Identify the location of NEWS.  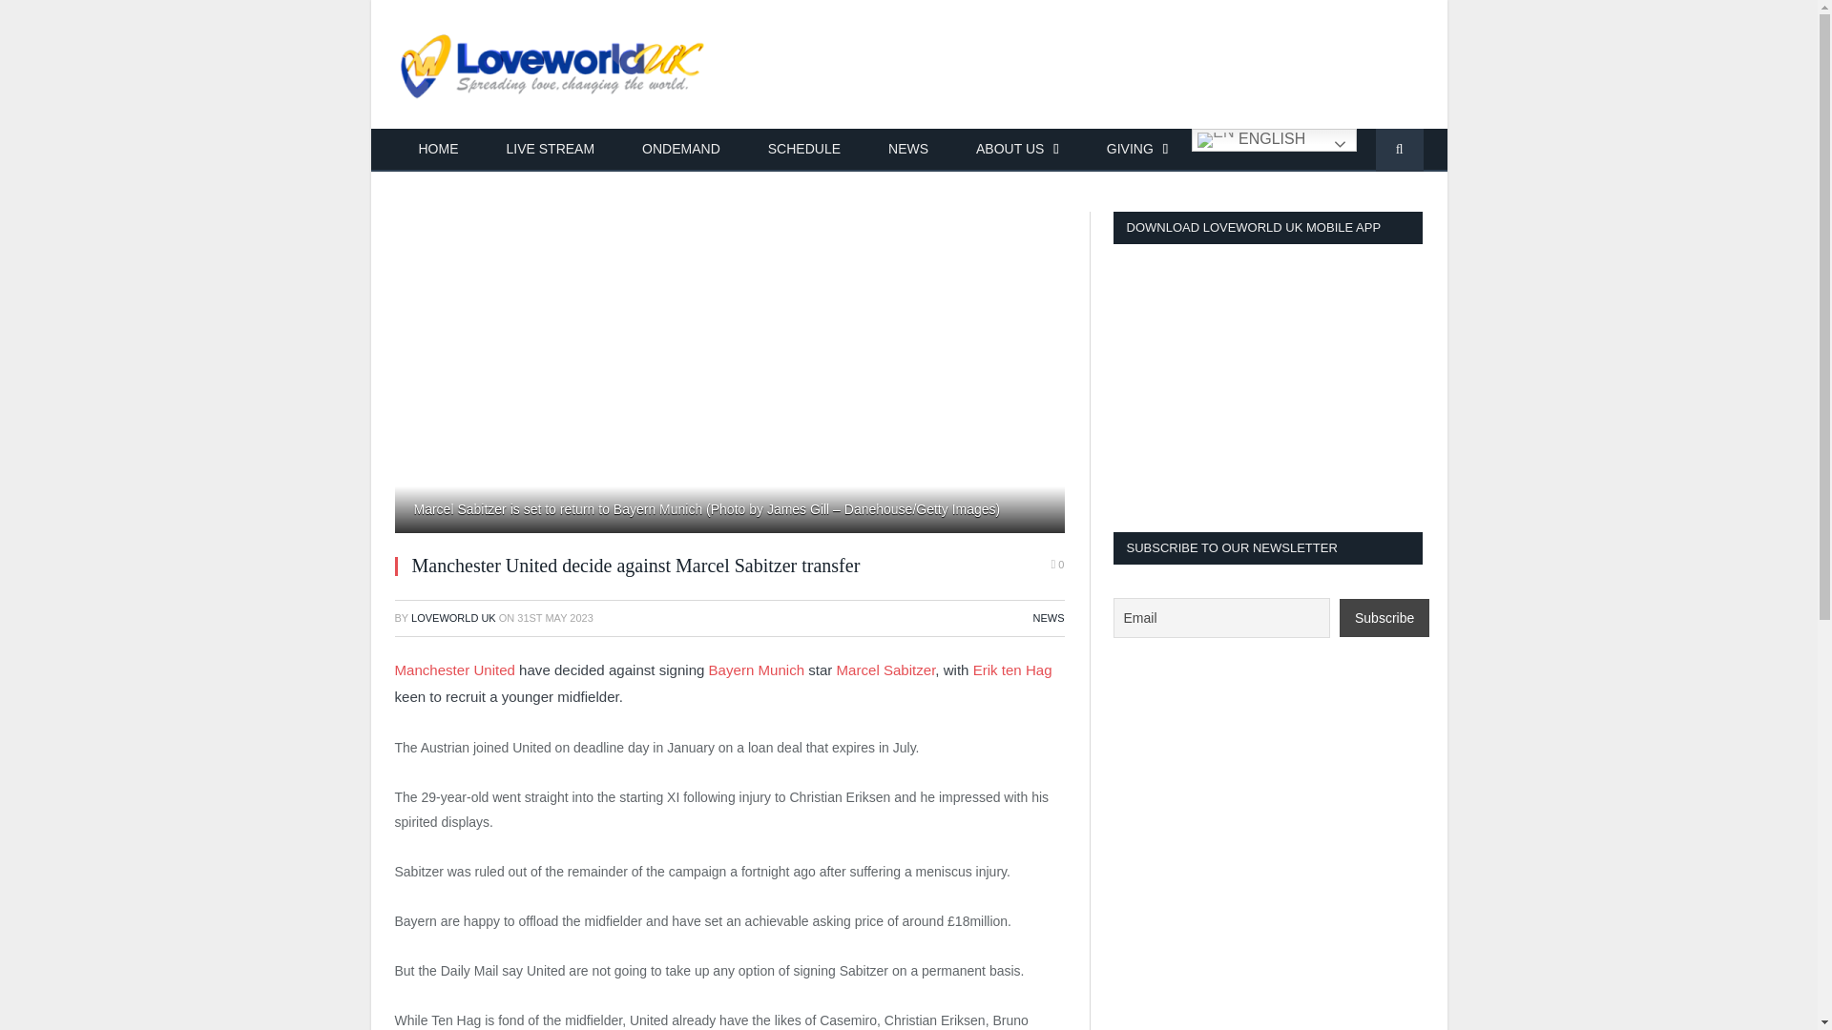
(908, 151).